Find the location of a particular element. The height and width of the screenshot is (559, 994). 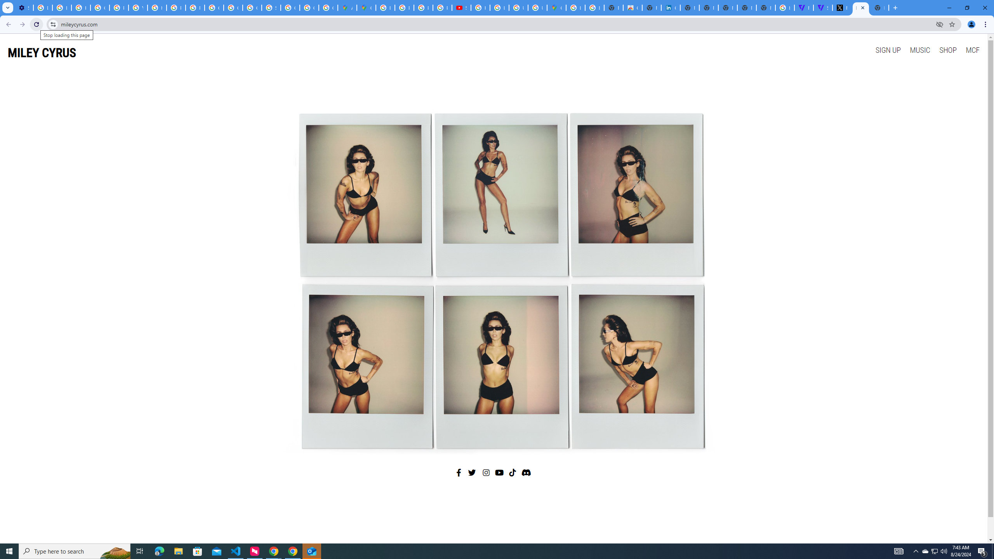

Privacy Help Center - Policies Help is located at coordinates (405, 8).